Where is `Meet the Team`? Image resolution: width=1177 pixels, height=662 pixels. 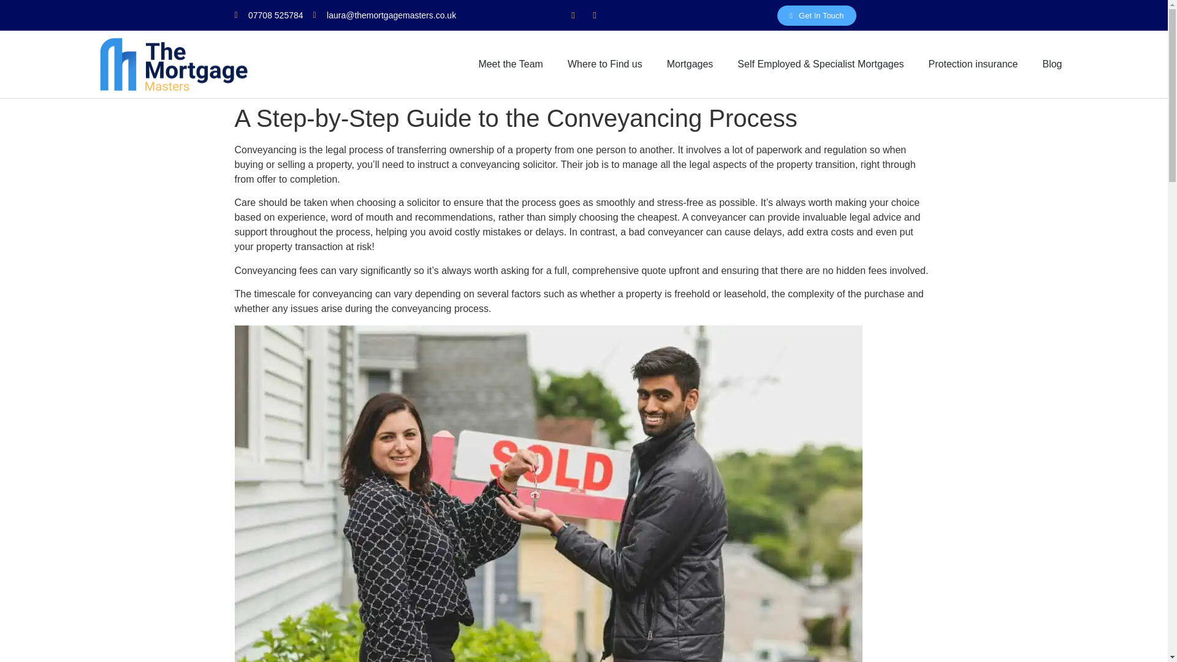 Meet the Team is located at coordinates (511, 64).